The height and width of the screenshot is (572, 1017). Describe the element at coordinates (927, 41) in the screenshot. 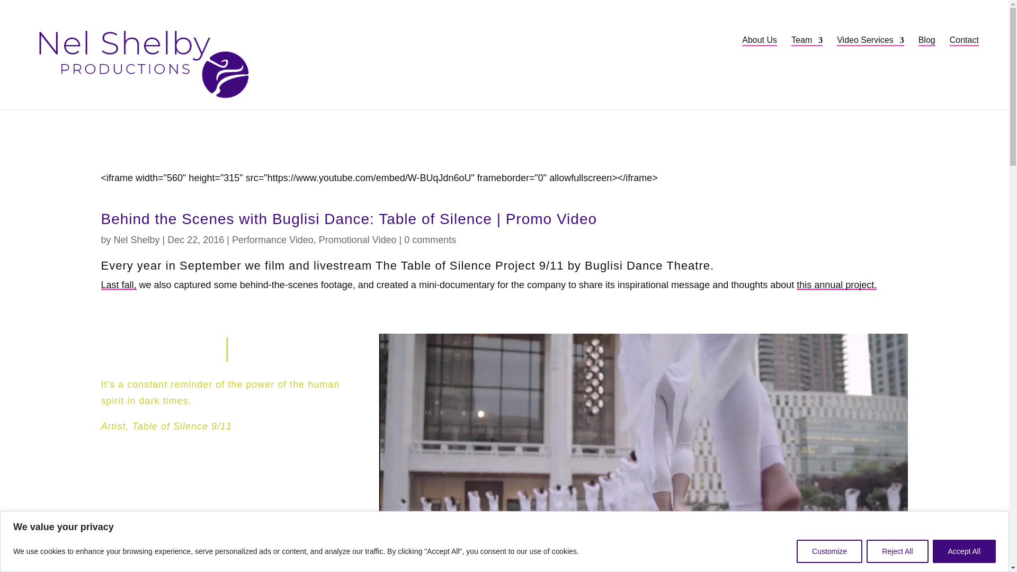

I see `Blog` at that location.